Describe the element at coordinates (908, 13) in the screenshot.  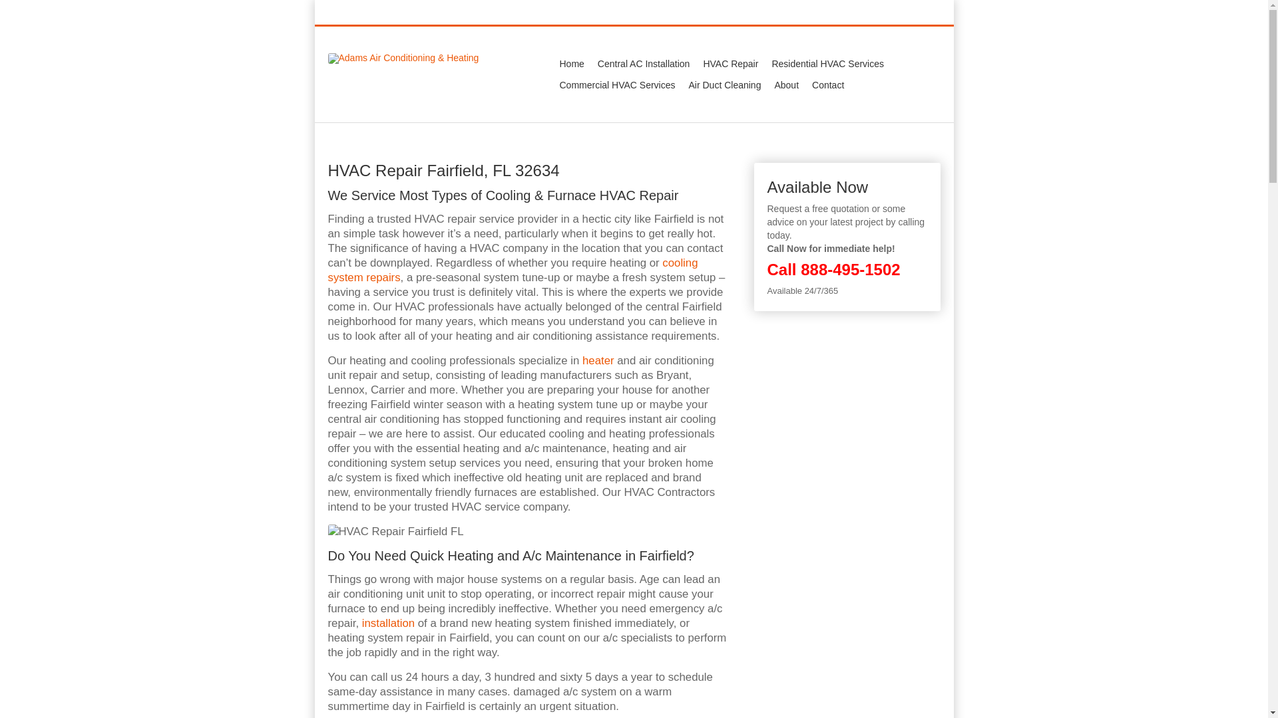
I see `888-495-1502` at that location.